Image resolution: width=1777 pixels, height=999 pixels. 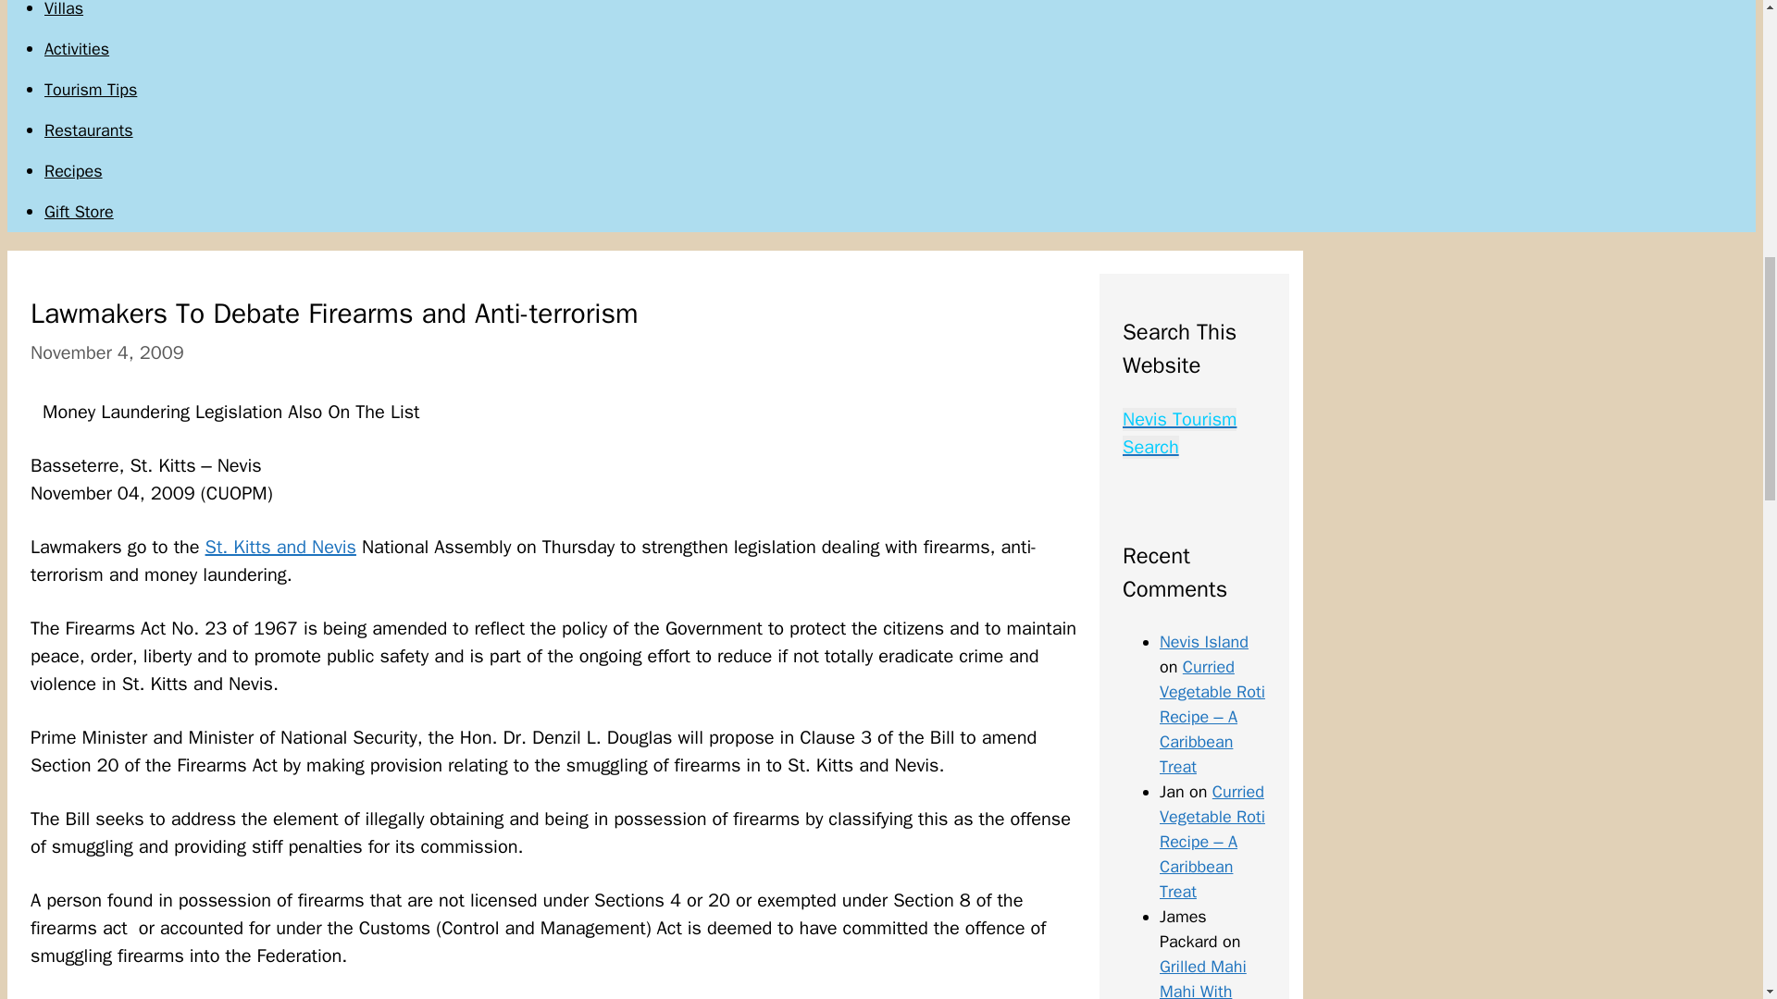 I want to click on Nevis Island, so click(x=1204, y=642).